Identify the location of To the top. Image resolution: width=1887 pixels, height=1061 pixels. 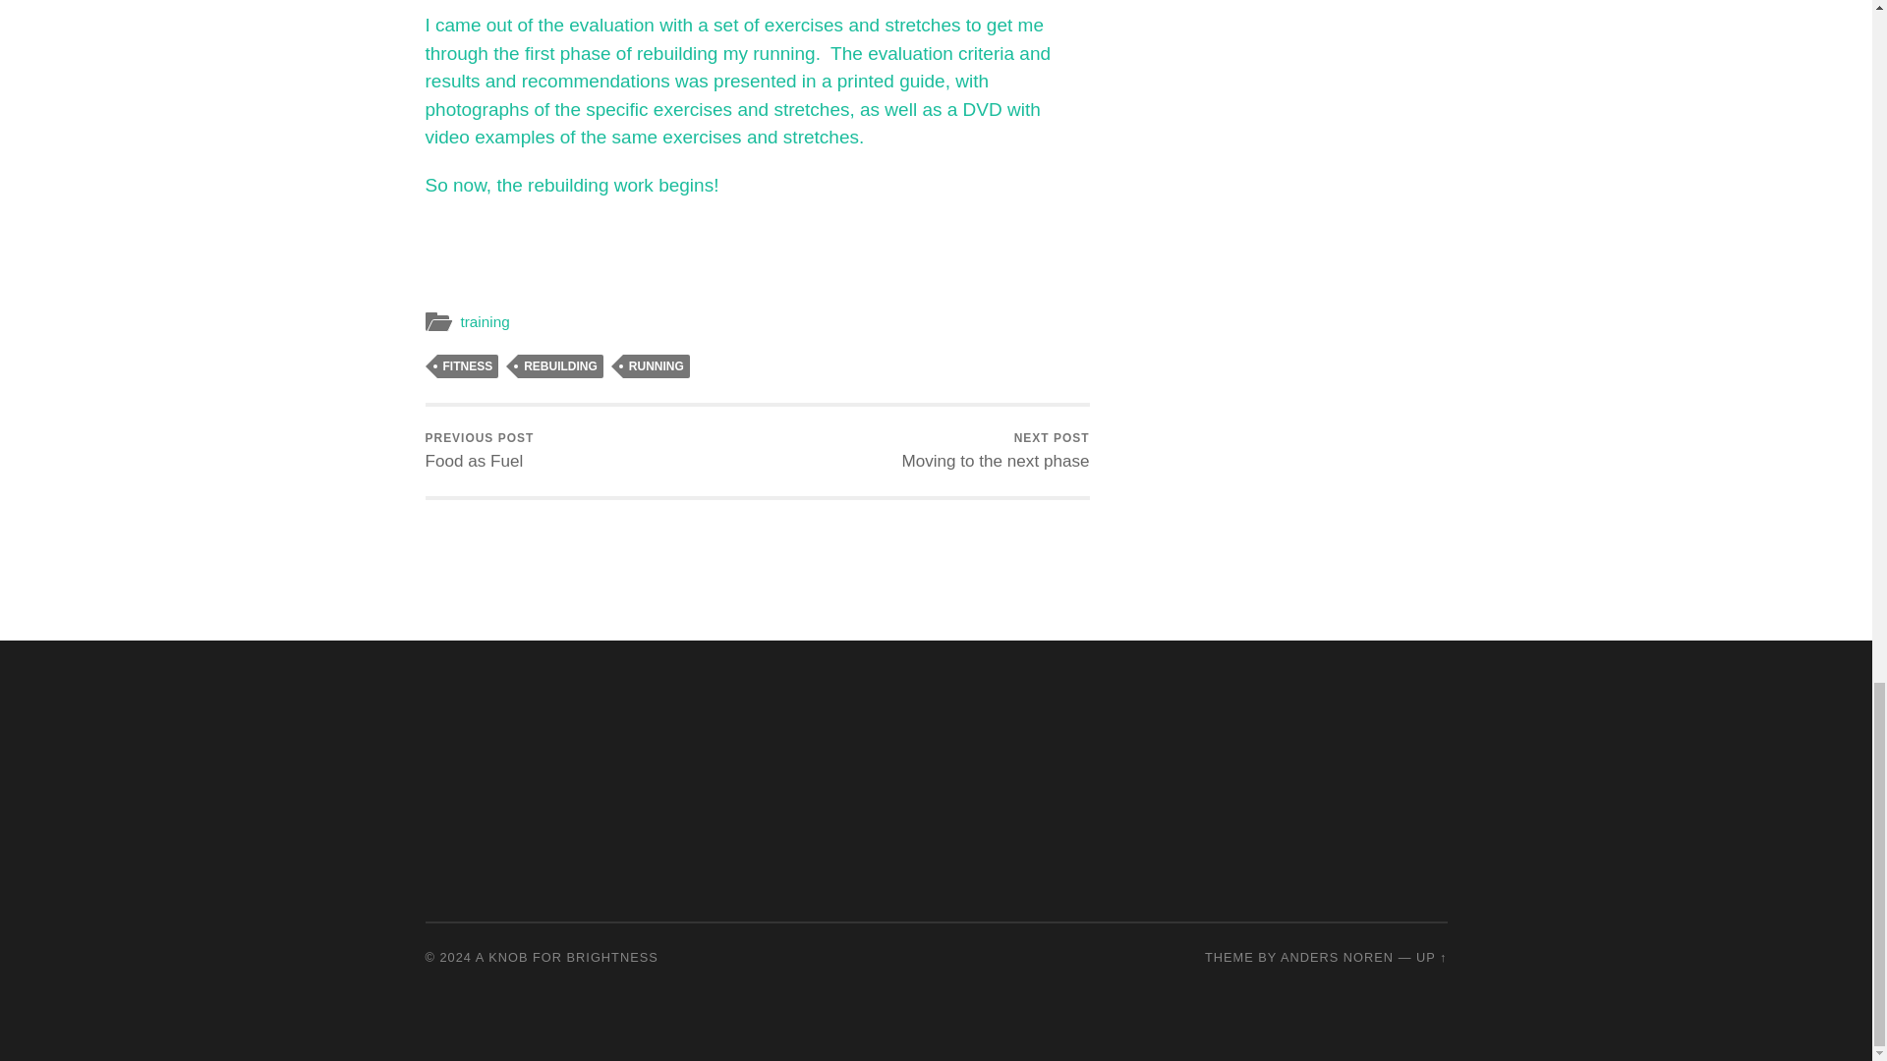
(1431, 957).